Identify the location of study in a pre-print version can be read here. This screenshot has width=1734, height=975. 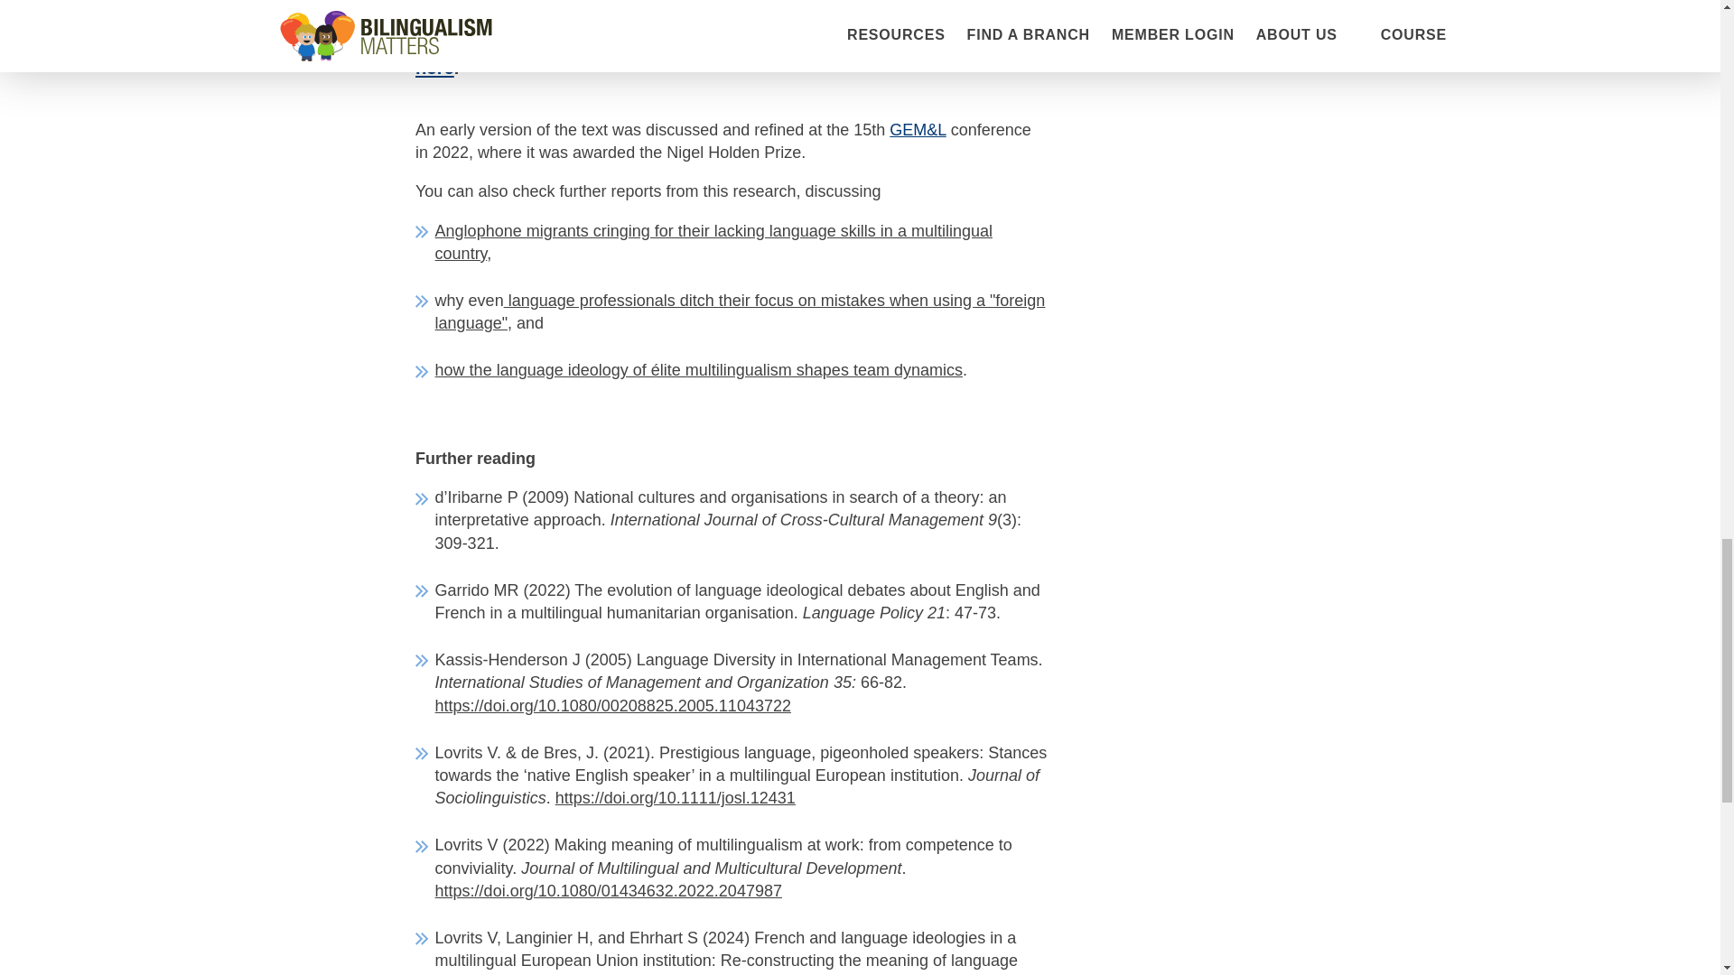
(723, 58).